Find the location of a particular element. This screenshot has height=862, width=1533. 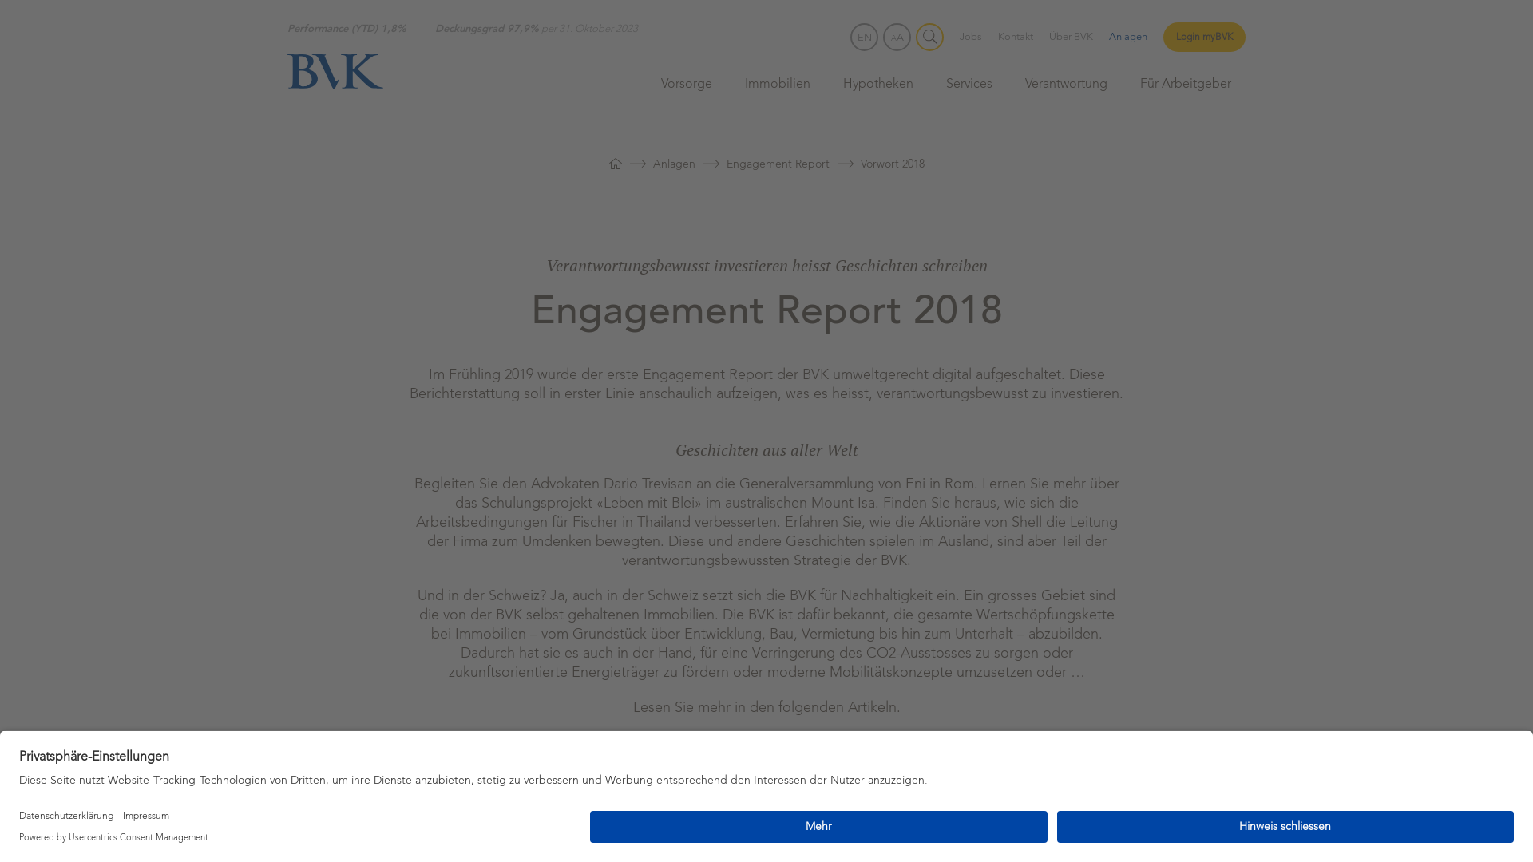

Vorsorge is located at coordinates (687, 91).